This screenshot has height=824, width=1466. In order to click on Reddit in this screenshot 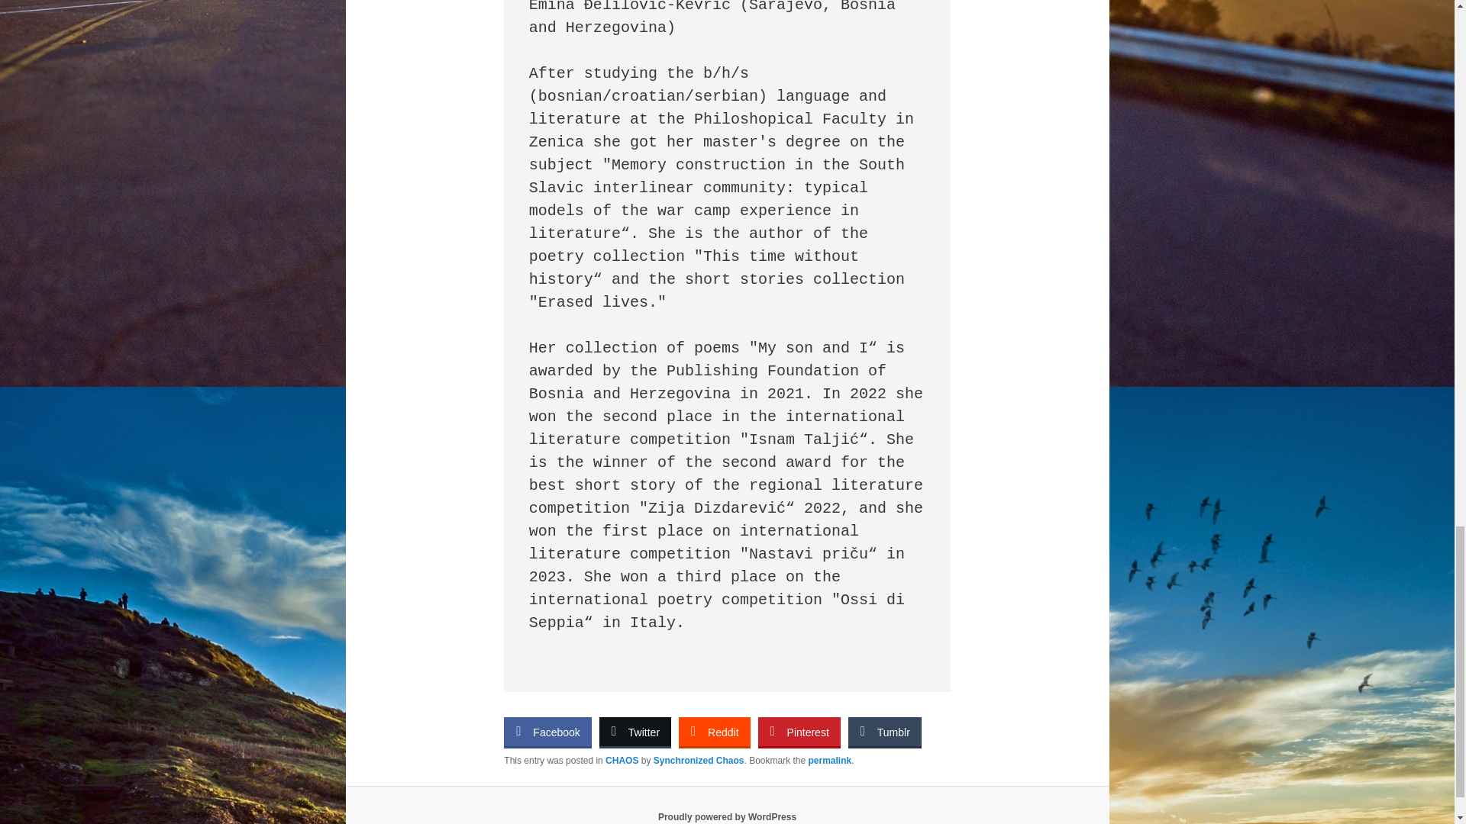, I will do `click(713, 731)`.